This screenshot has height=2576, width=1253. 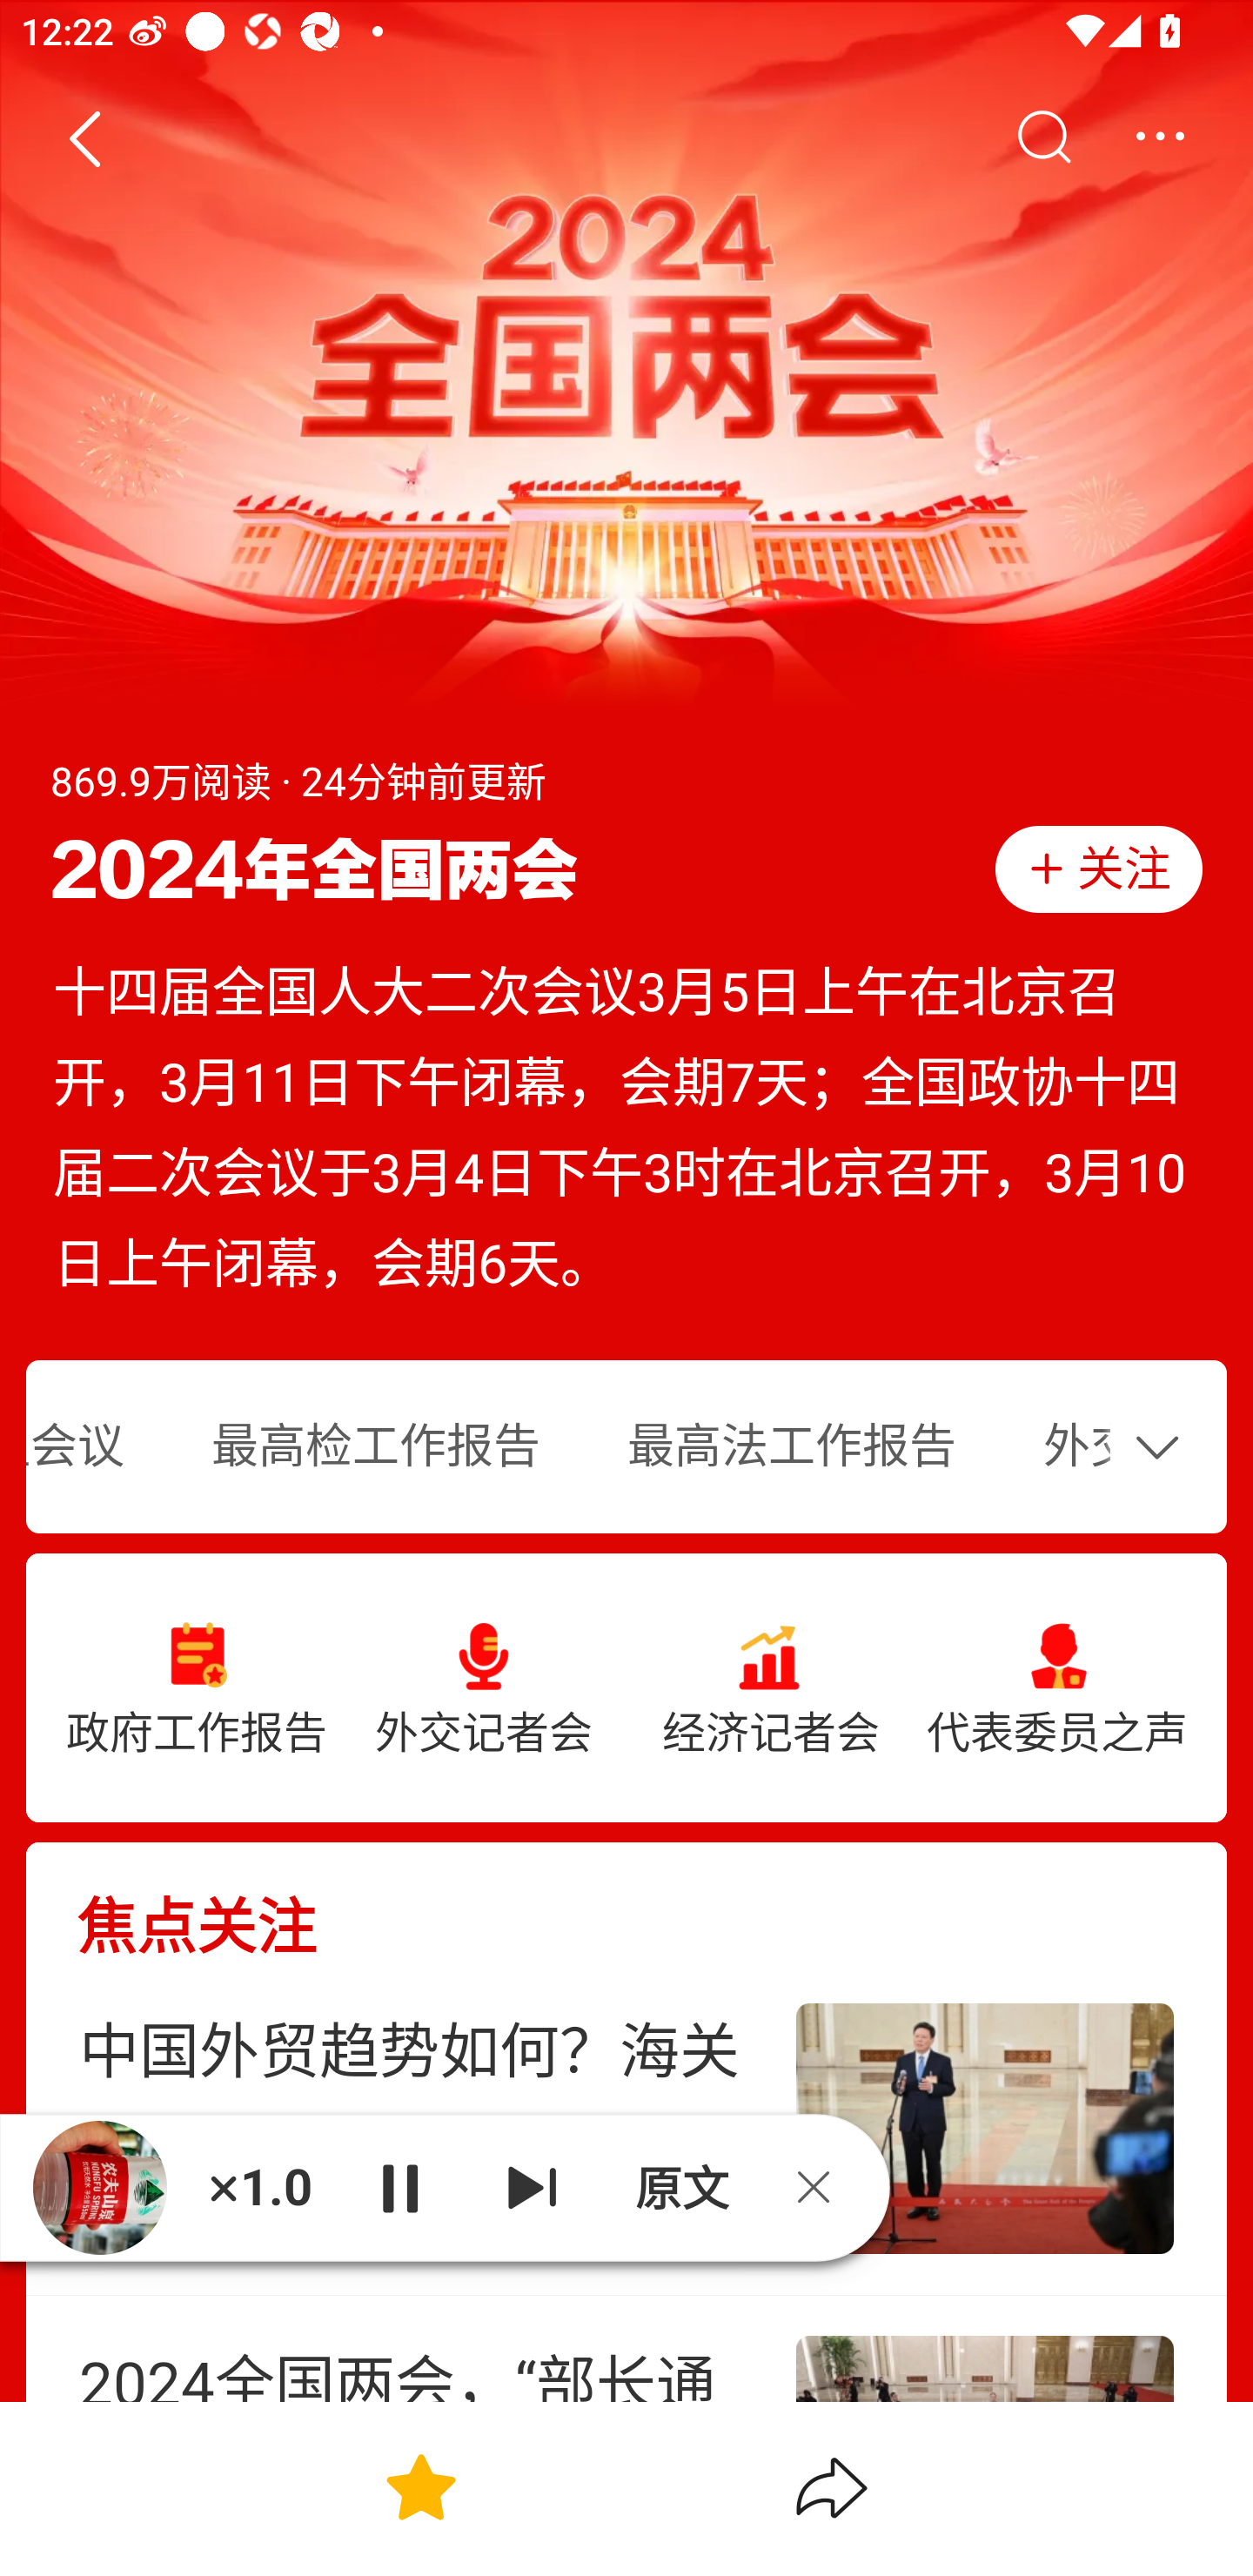 What do you see at coordinates (824, 2186) in the screenshot?
I see ` 关闭` at bounding box center [824, 2186].